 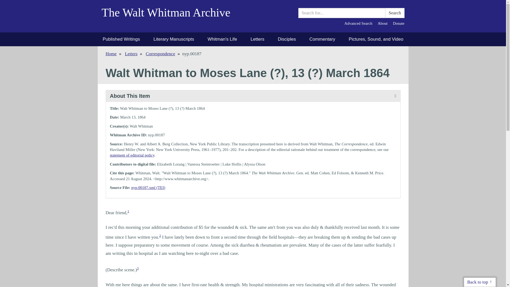 What do you see at coordinates (132, 155) in the screenshot?
I see `statement of editorial policy` at bounding box center [132, 155].